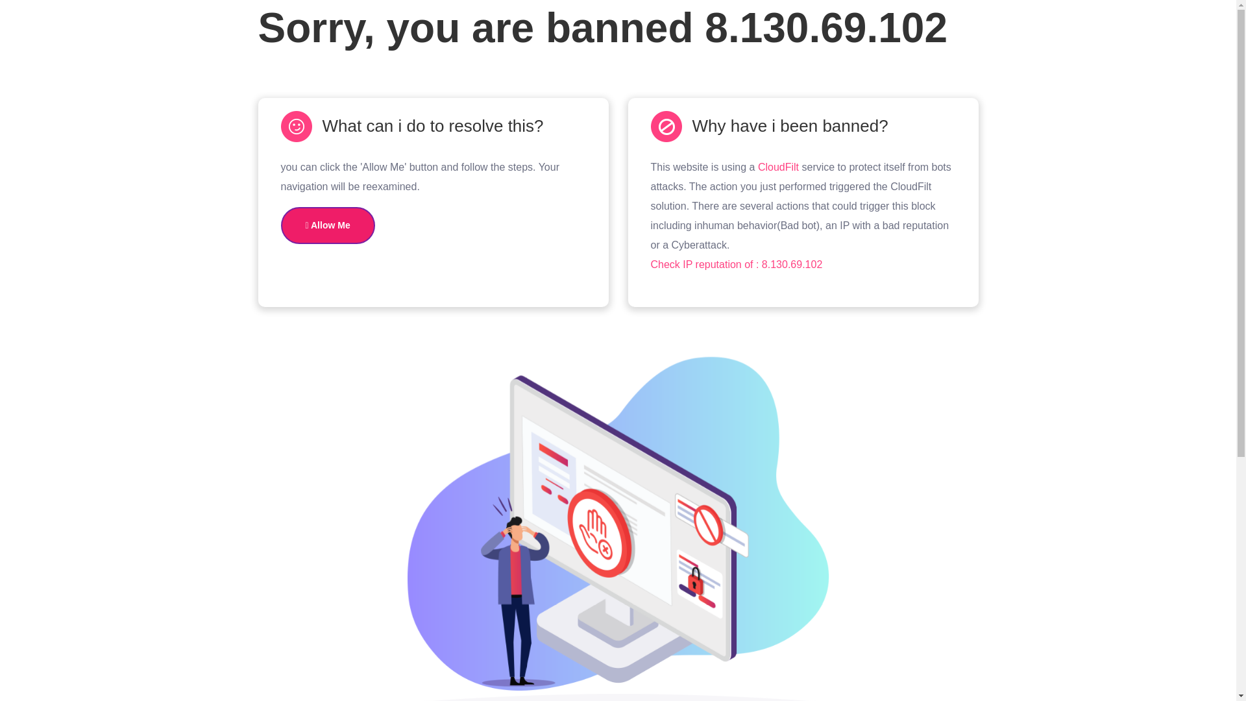 This screenshot has height=701, width=1246. Describe the element at coordinates (736, 264) in the screenshot. I see `Check IP reputation of : 8.130.69.102` at that location.